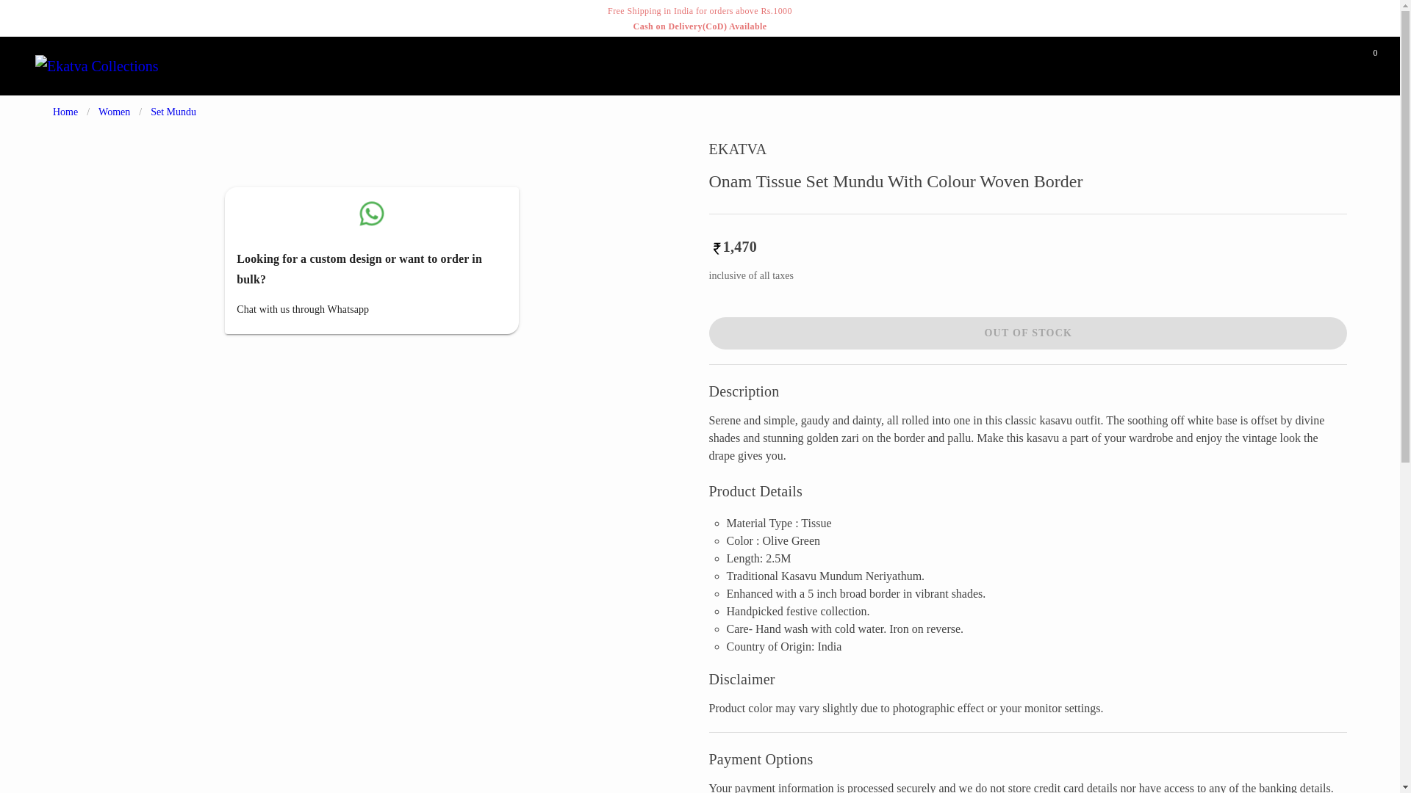 The height and width of the screenshot is (793, 1411). I want to click on Set Mundu, so click(173, 112).